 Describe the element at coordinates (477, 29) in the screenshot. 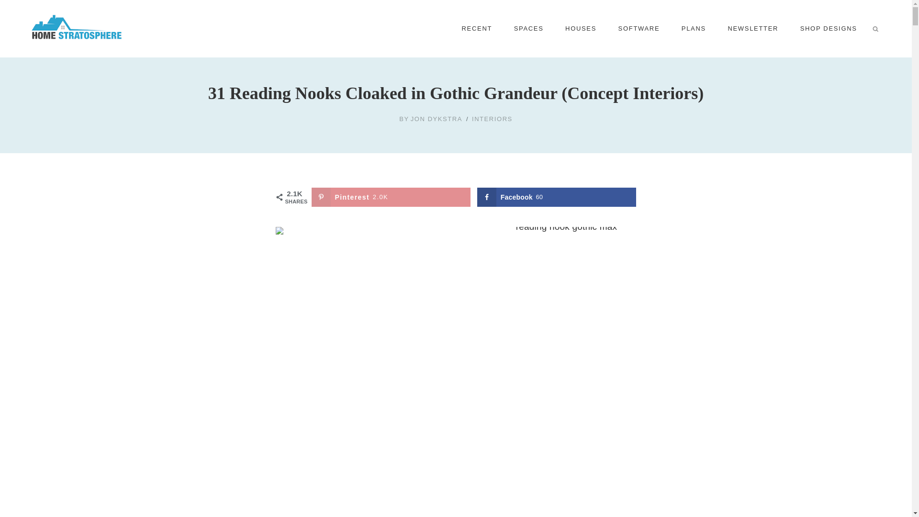

I see `RECENT` at that location.